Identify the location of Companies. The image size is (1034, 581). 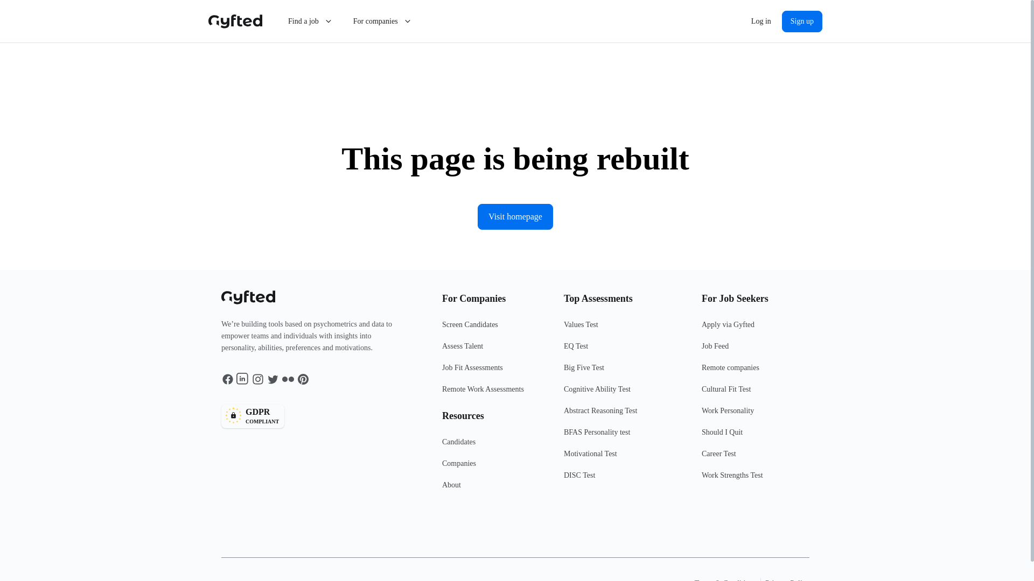
(496, 467).